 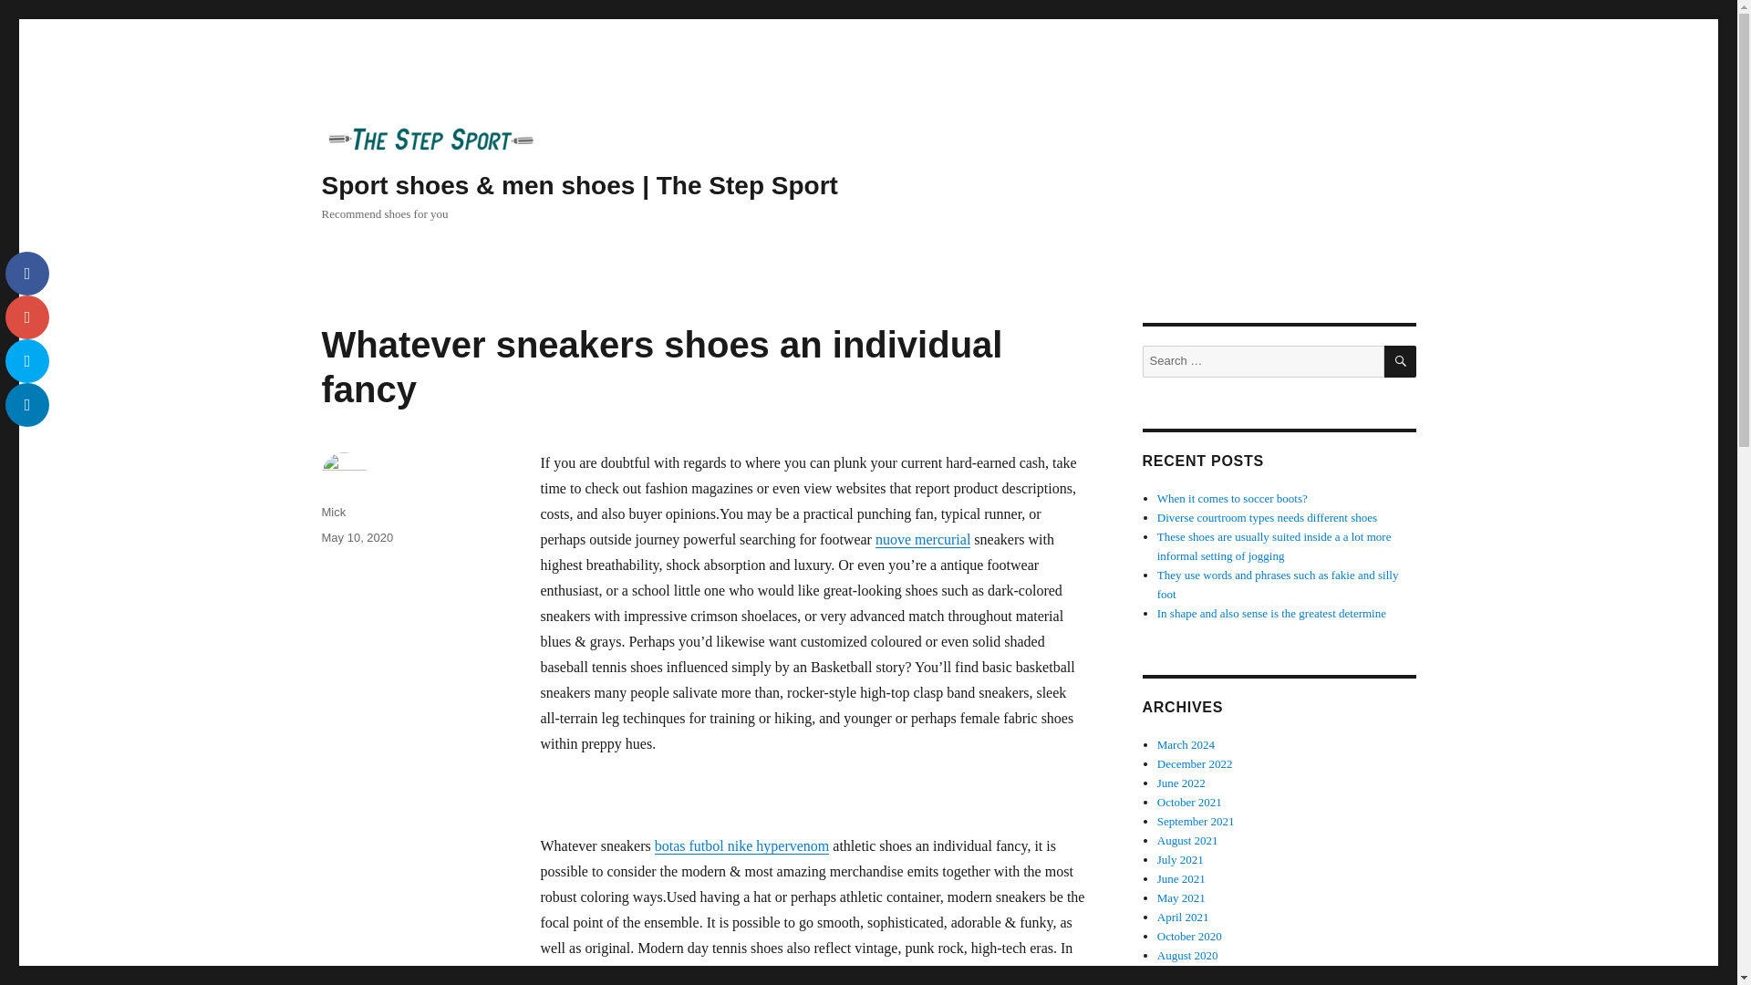 What do you see at coordinates (1182, 783) in the screenshot?
I see `June 2022` at bounding box center [1182, 783].